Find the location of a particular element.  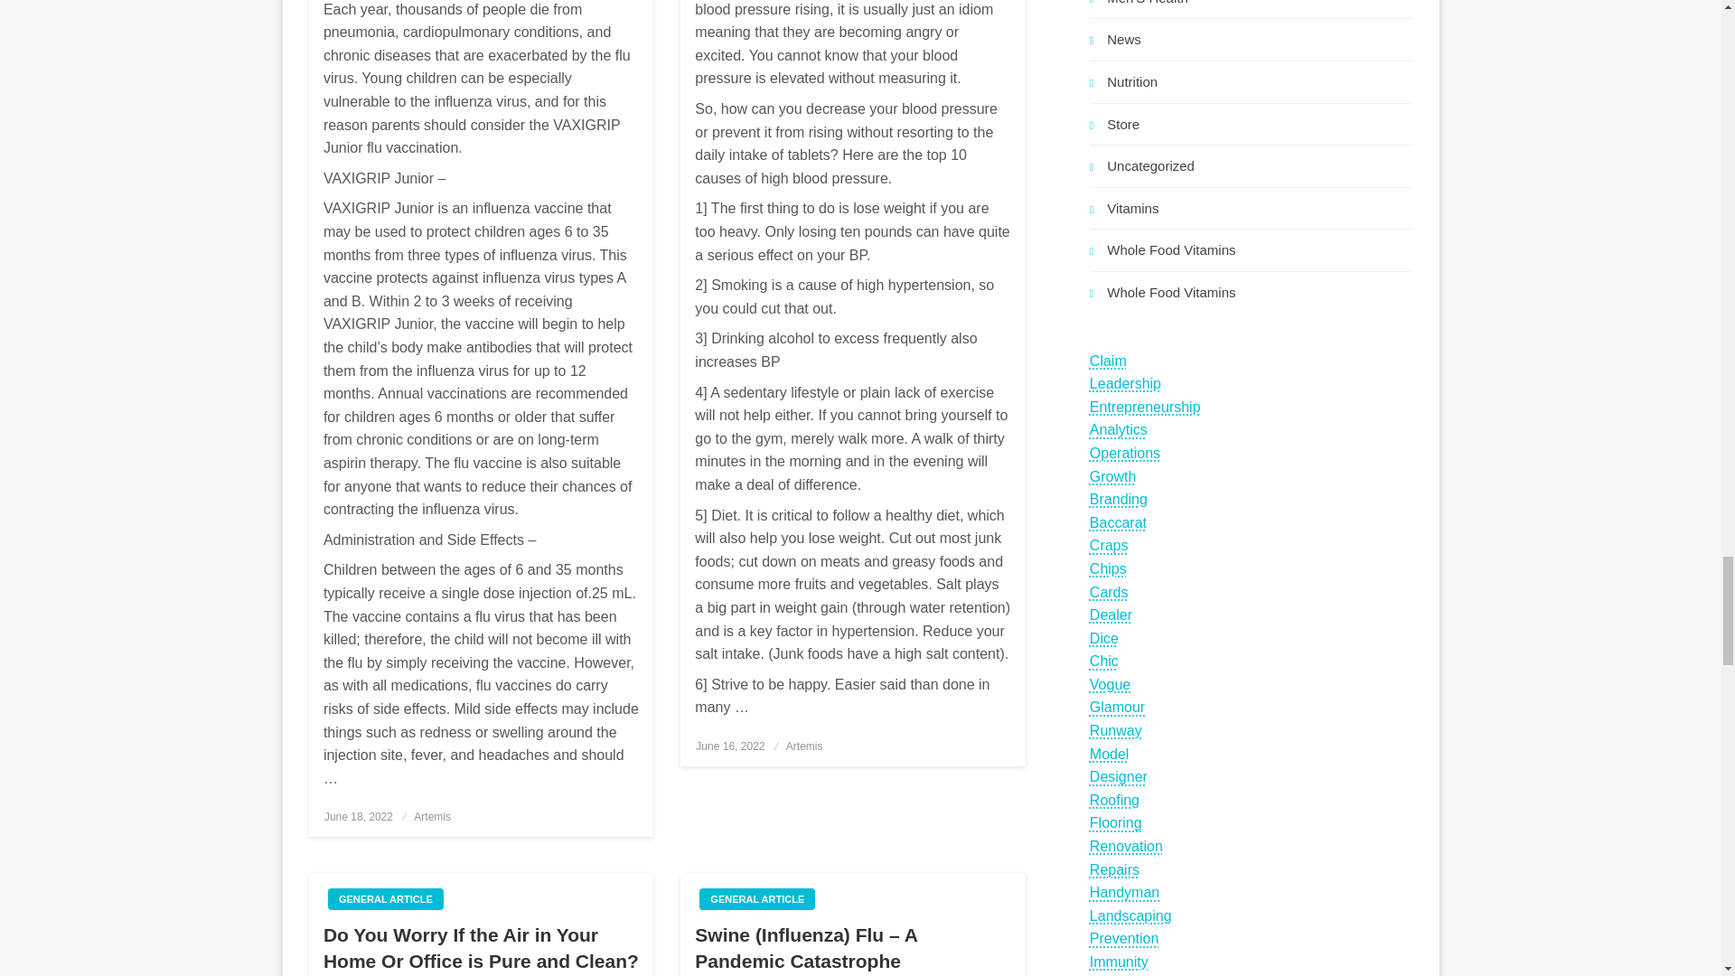

Artemis is located at coordinates (432, 817).